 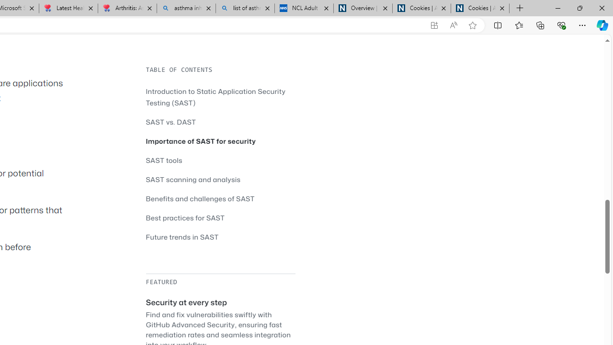 What do you see at coordinates (220, 160) in the screenshot?
I see `SAST tools` at bounding box center [220, 160].